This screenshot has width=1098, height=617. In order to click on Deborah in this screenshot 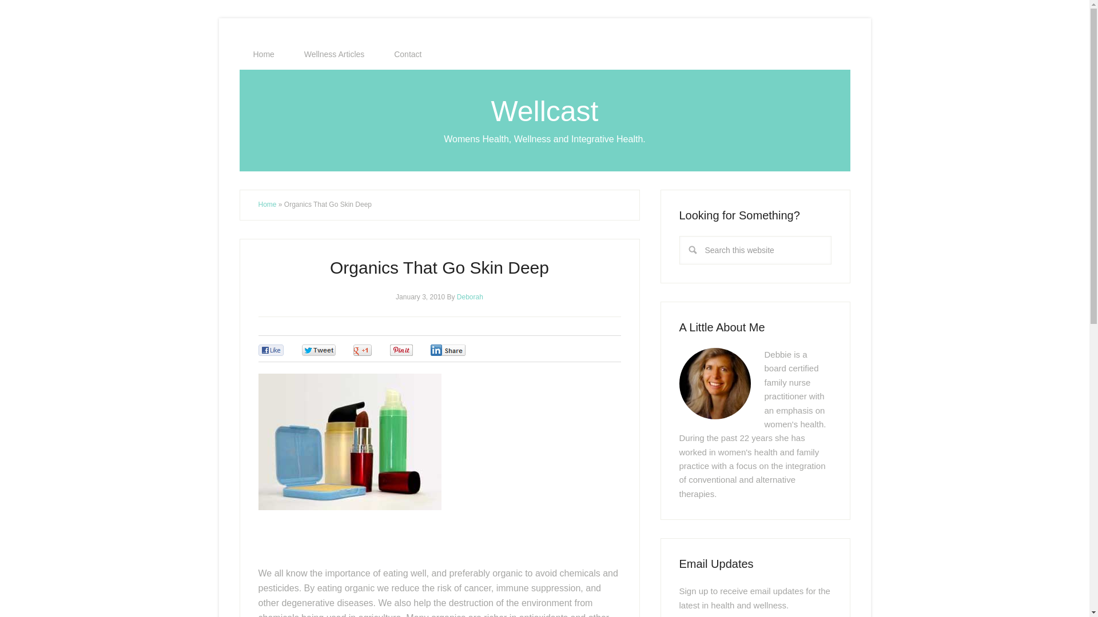, I will do `click(470, 296)`.